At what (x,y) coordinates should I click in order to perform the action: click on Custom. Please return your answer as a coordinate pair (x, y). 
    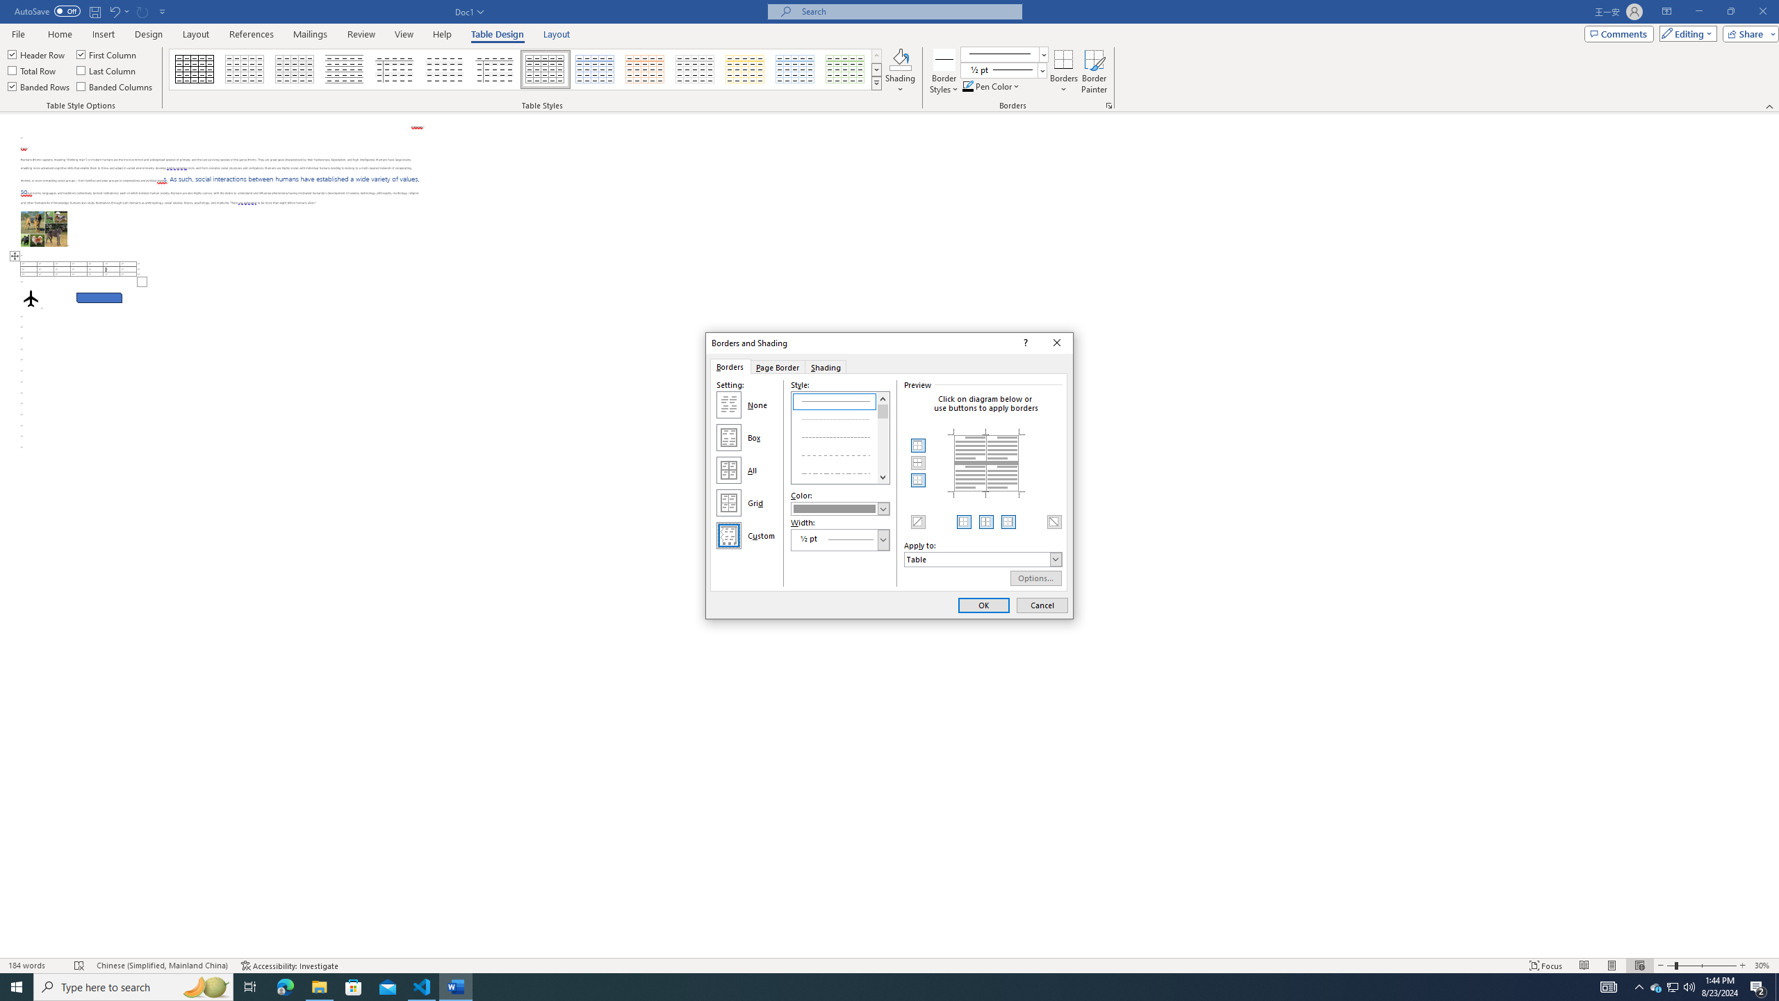
    Looking at the image, I should click on (1042, 605).